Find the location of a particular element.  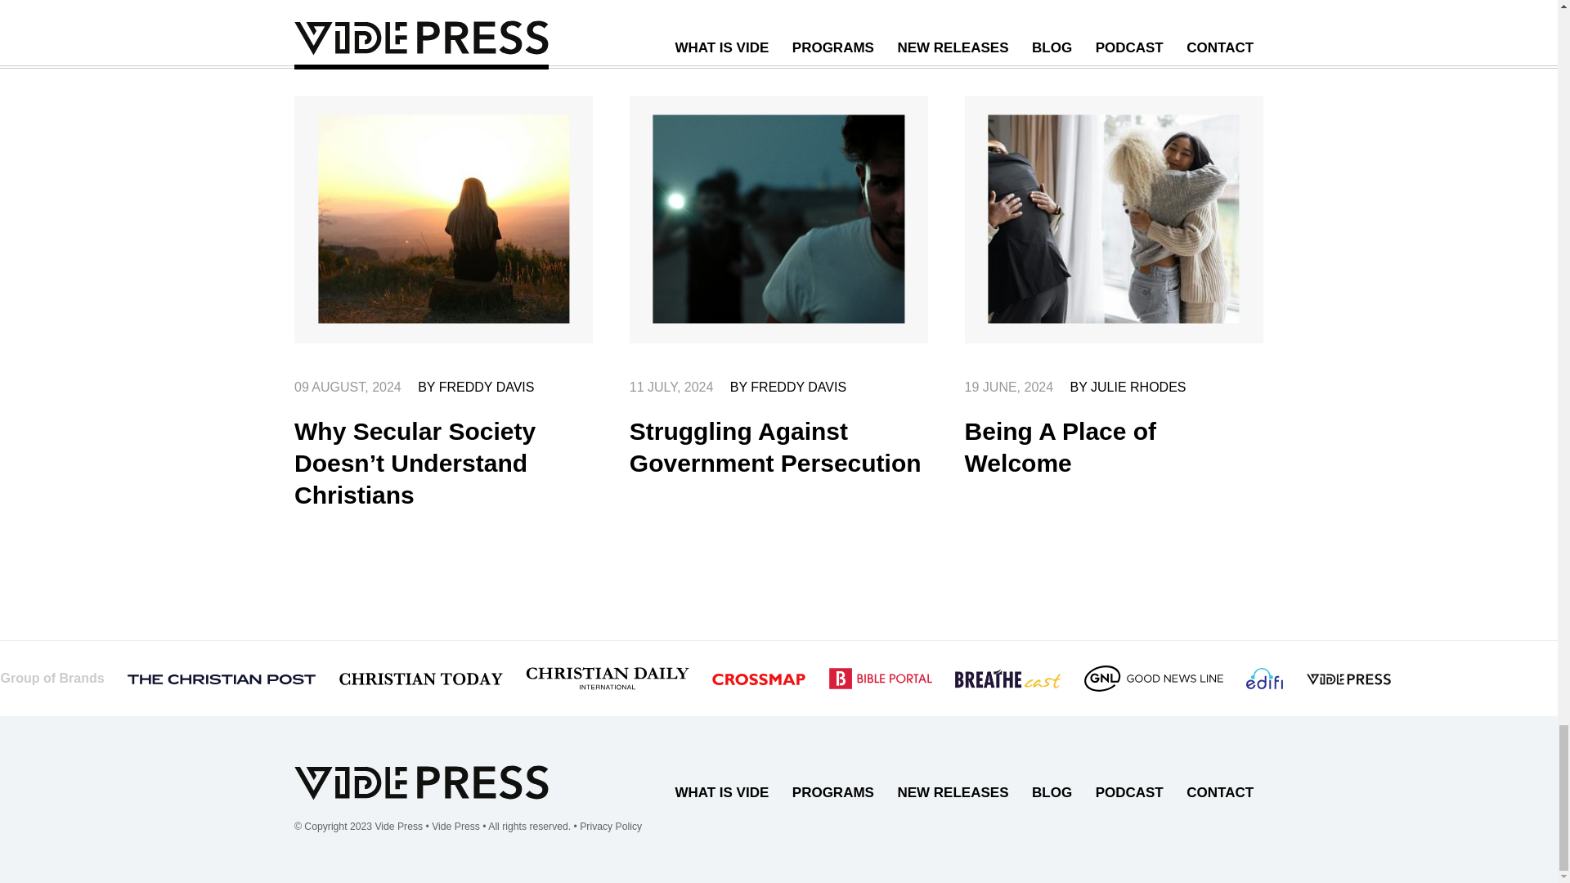

PROGRAMS is located at coordinates (832, 792).